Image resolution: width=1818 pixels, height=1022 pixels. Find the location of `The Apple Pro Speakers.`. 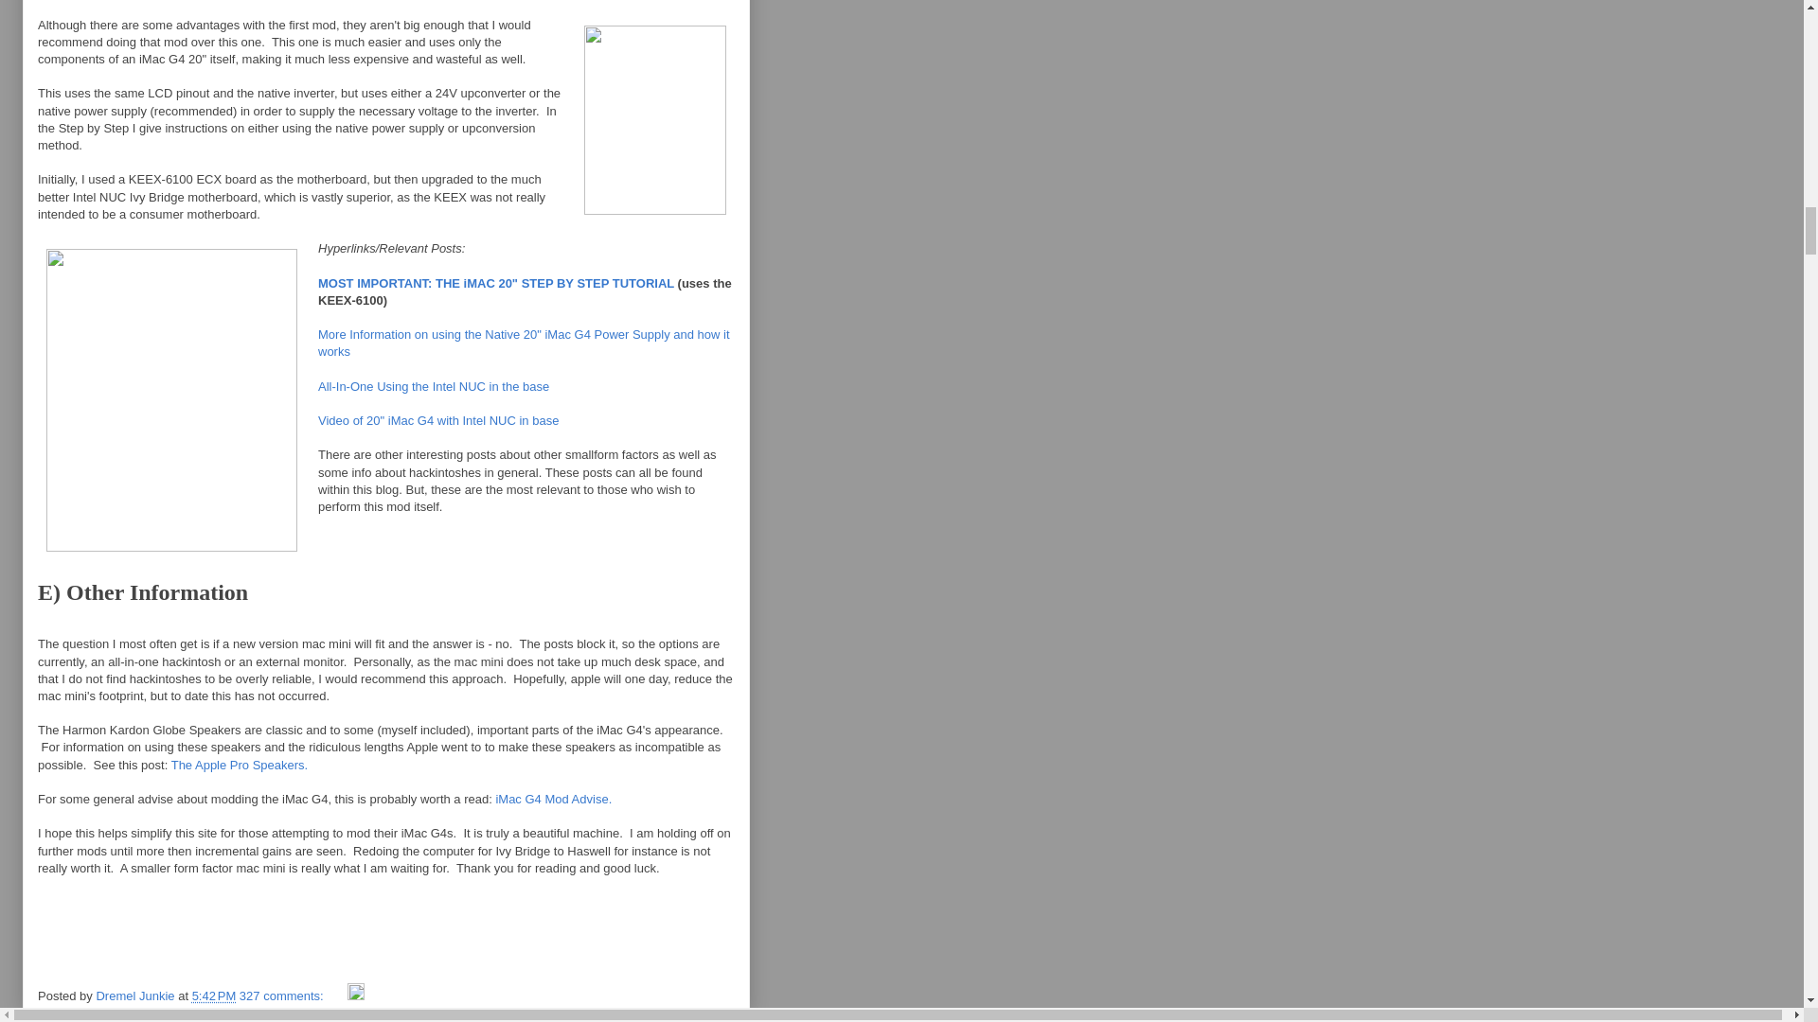

The Apple Pro Speakers. is located at coordinates (240, 765).